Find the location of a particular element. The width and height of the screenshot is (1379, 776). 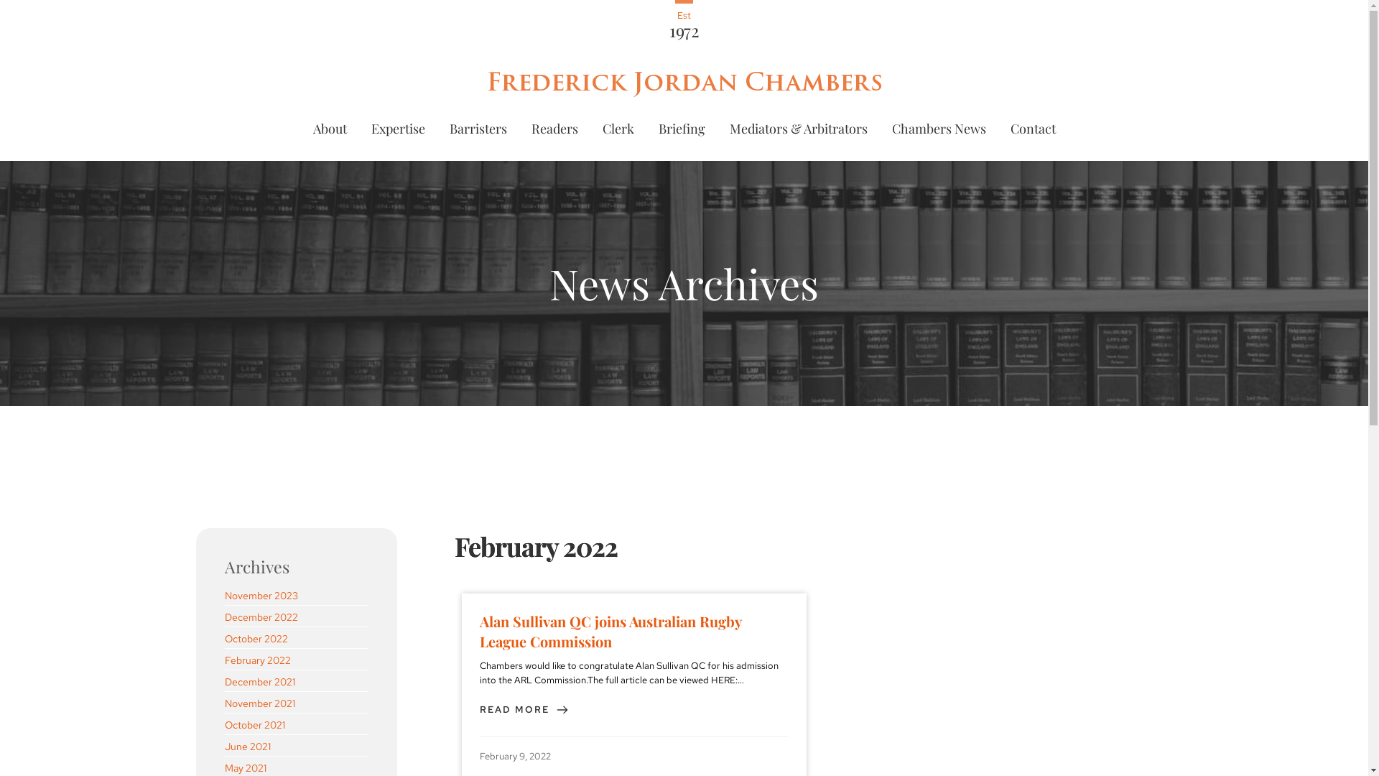

Briefing is located at coordinates (682, 129).